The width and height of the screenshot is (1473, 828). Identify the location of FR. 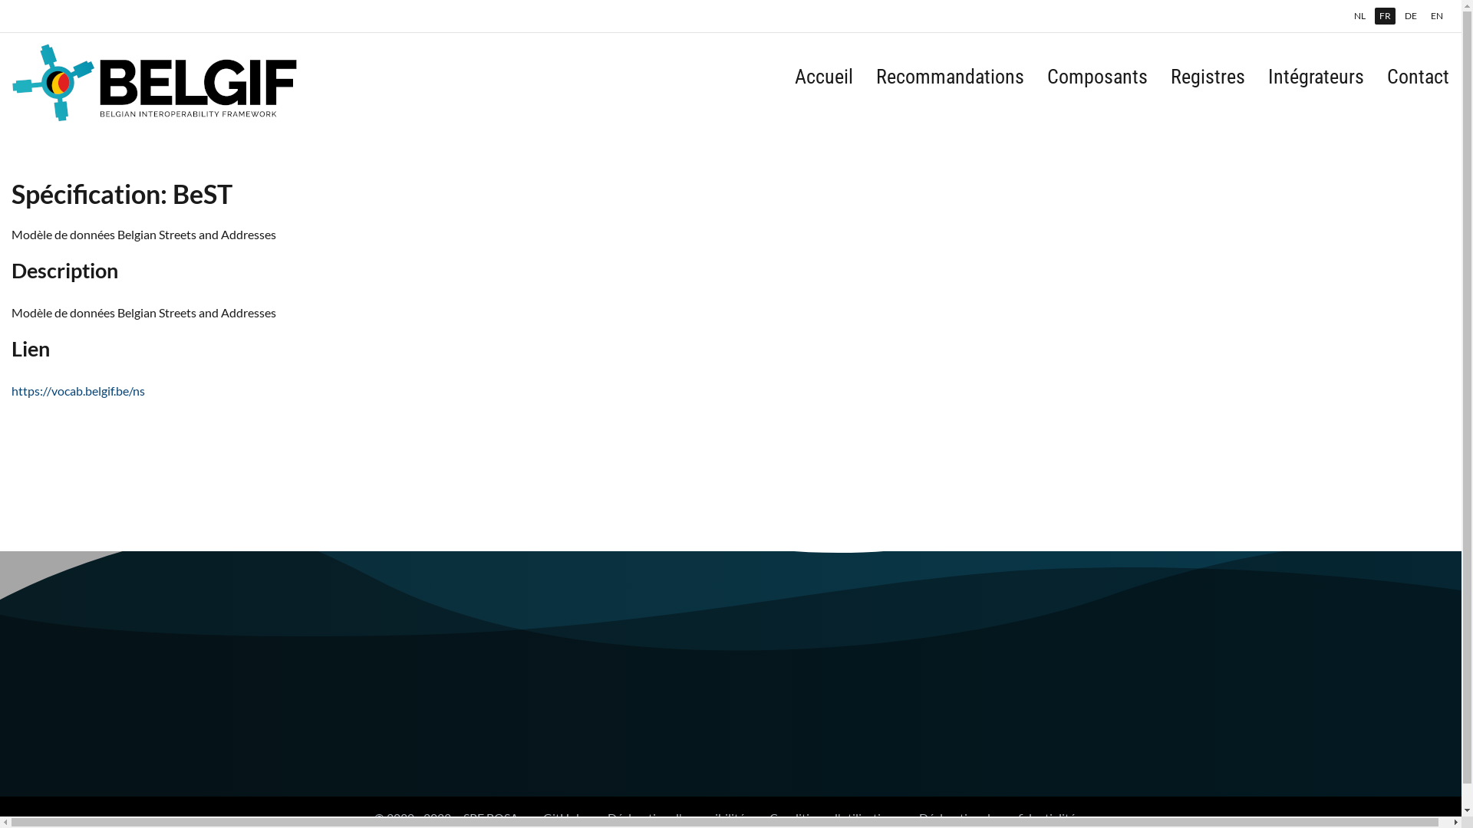
(1386, 16).